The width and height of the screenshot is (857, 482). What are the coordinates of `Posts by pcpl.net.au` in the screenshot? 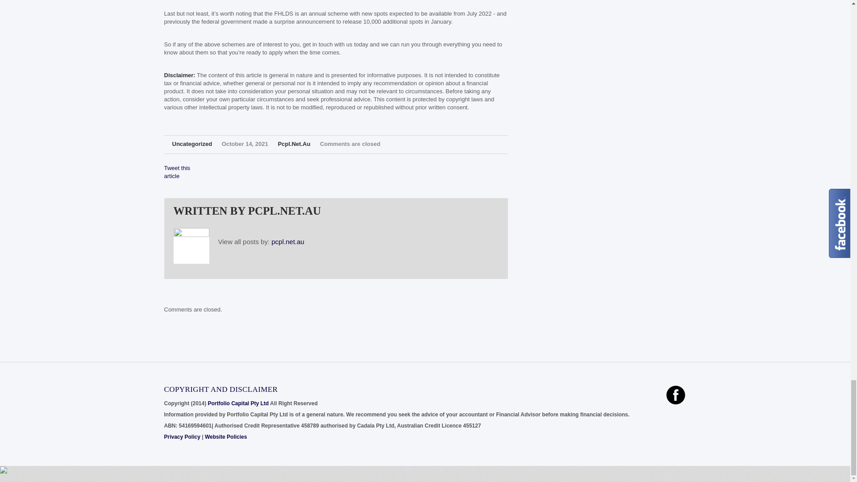 It's located at (284, 211).